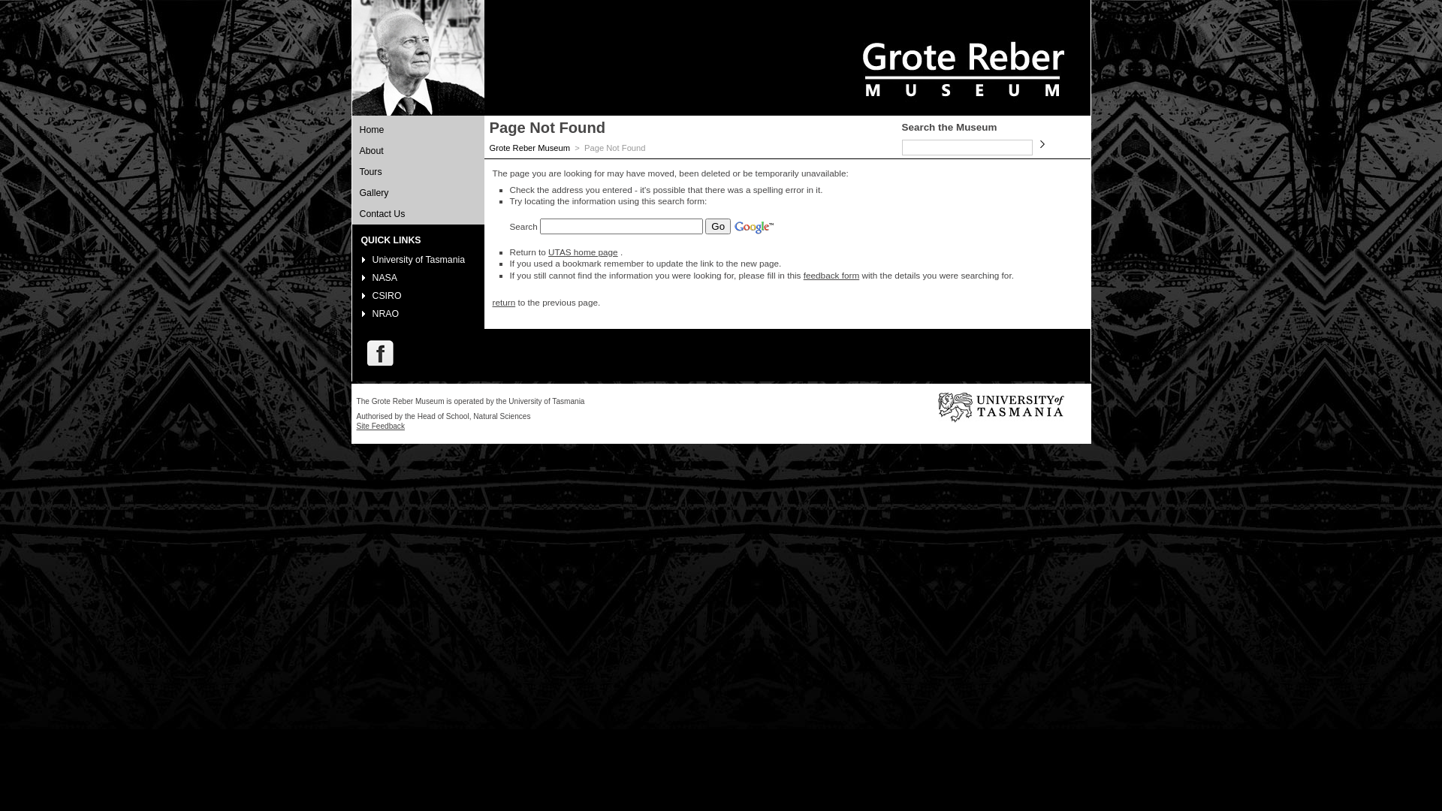 This screenshot has height=811, width=1442. Describe the element at coordinates (380, 427) in the screenshot. I see `Site Feedback` at that location.